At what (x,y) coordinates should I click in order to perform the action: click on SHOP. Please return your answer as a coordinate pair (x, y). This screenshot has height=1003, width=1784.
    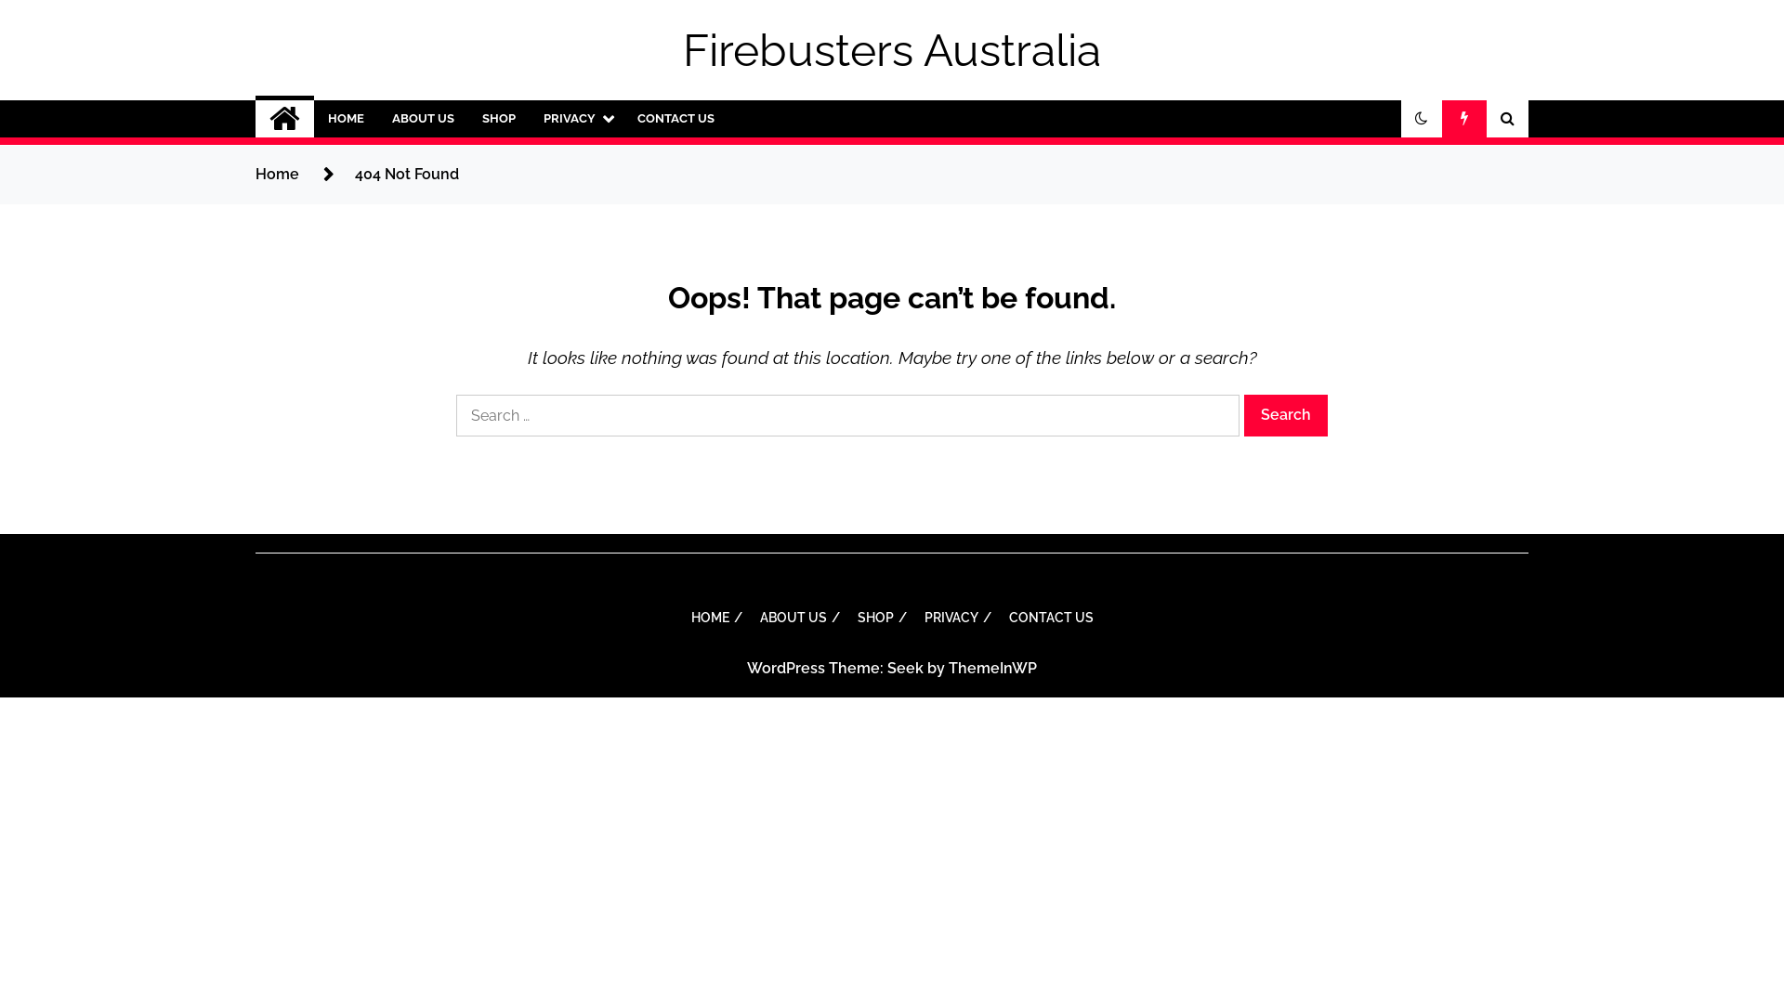
    Looking at the image, I should click on (499, 119).